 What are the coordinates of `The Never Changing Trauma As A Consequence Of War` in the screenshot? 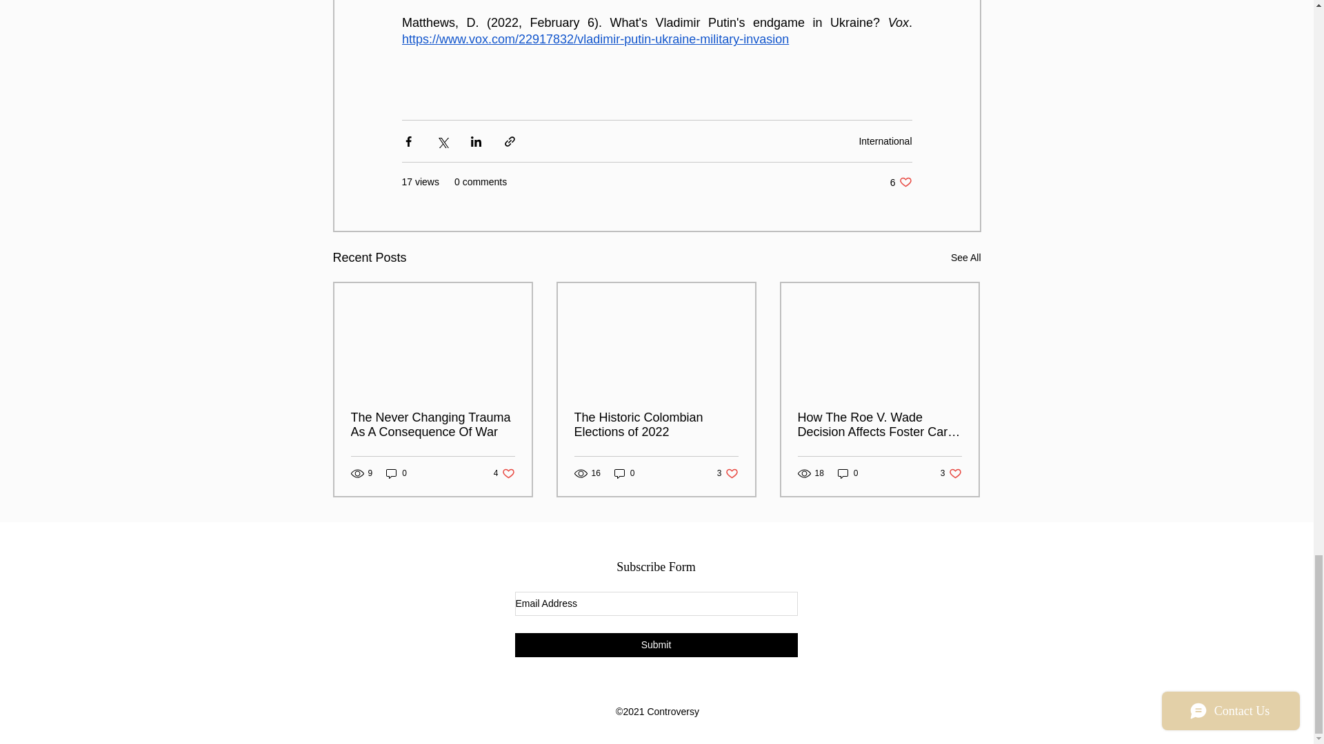 It's located at (951, 473).